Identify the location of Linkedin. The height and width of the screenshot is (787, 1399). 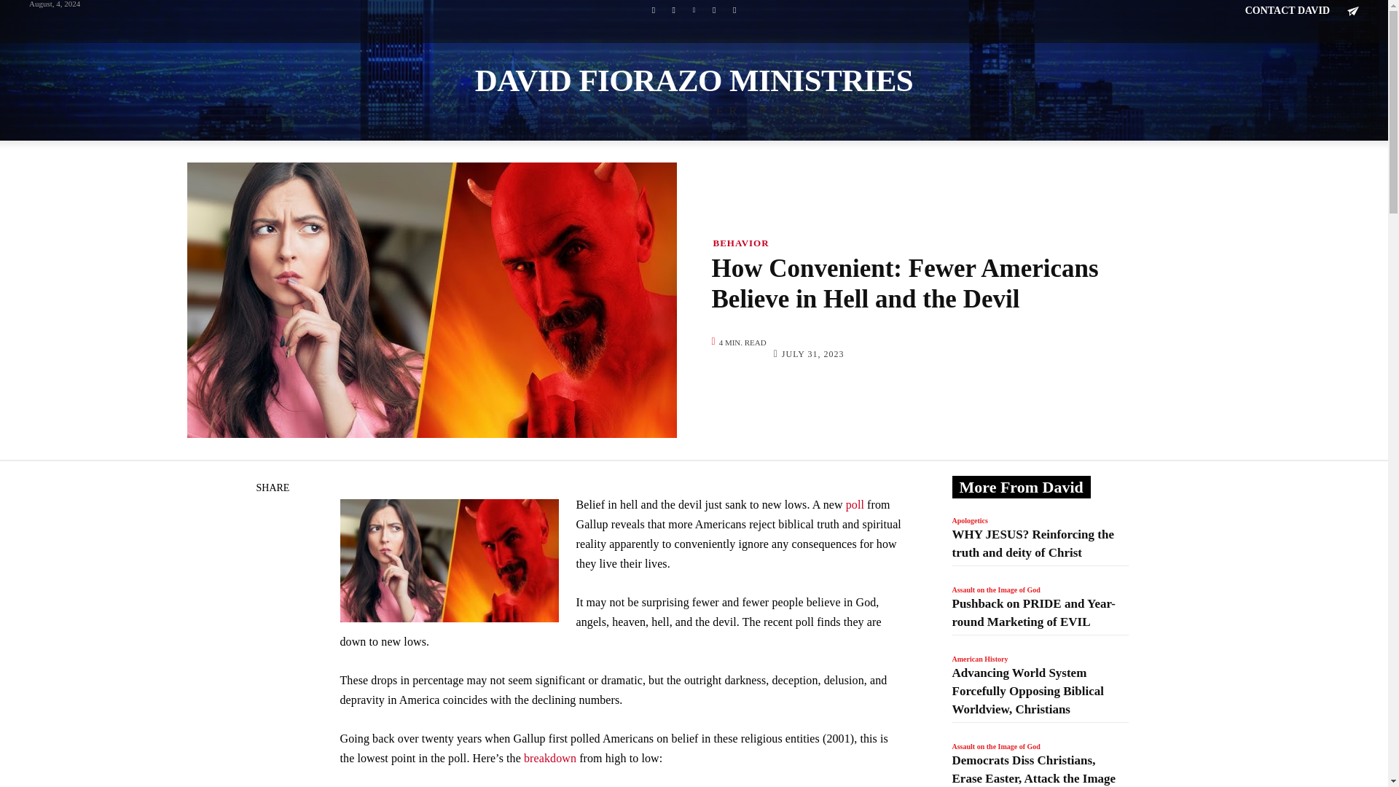
(694, 9).